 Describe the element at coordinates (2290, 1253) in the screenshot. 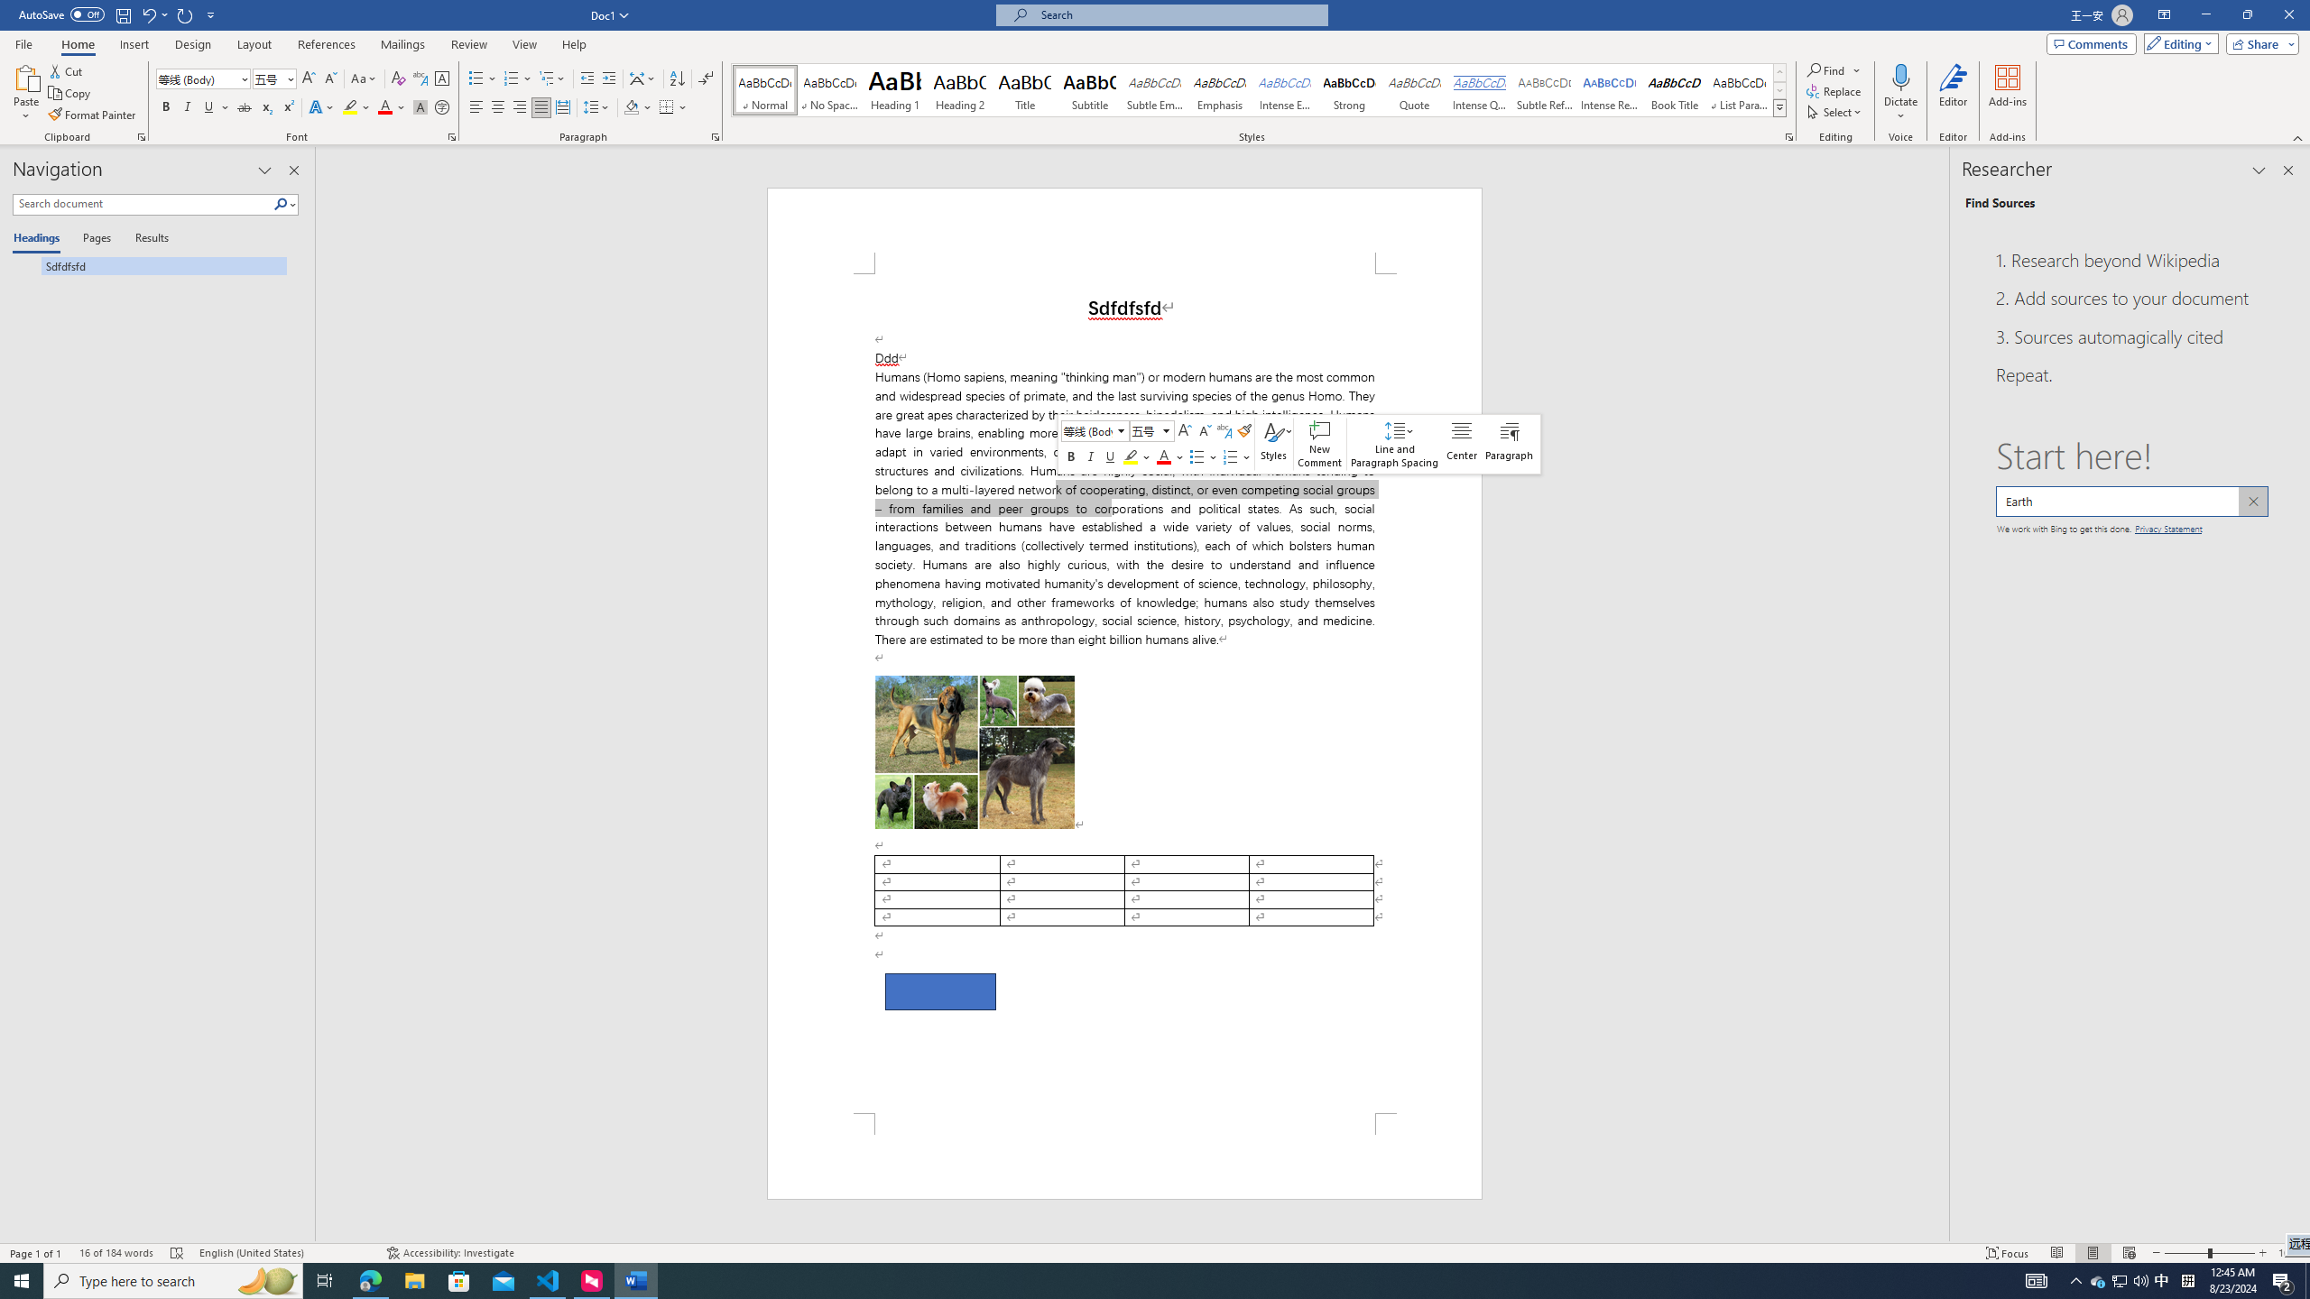

I see `Zoom 100%` at that location.